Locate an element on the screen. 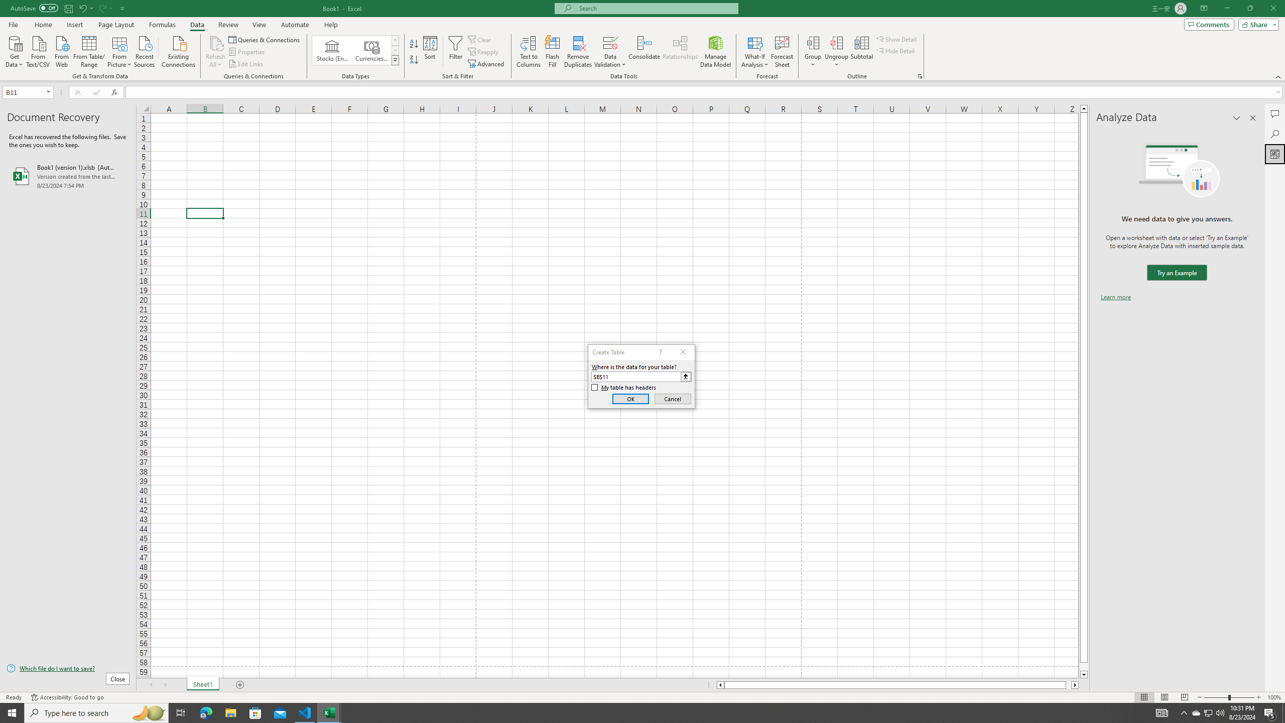  Text to Columns... is located at coordinates (529, 52).